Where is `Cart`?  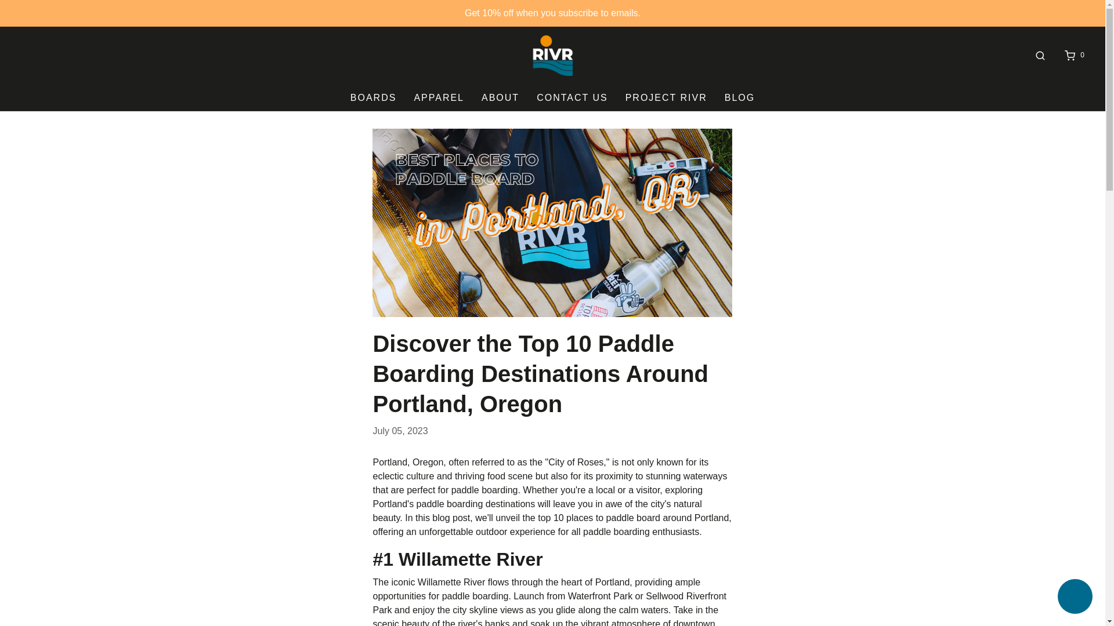
Cart is located at coordinates (1073, 55).